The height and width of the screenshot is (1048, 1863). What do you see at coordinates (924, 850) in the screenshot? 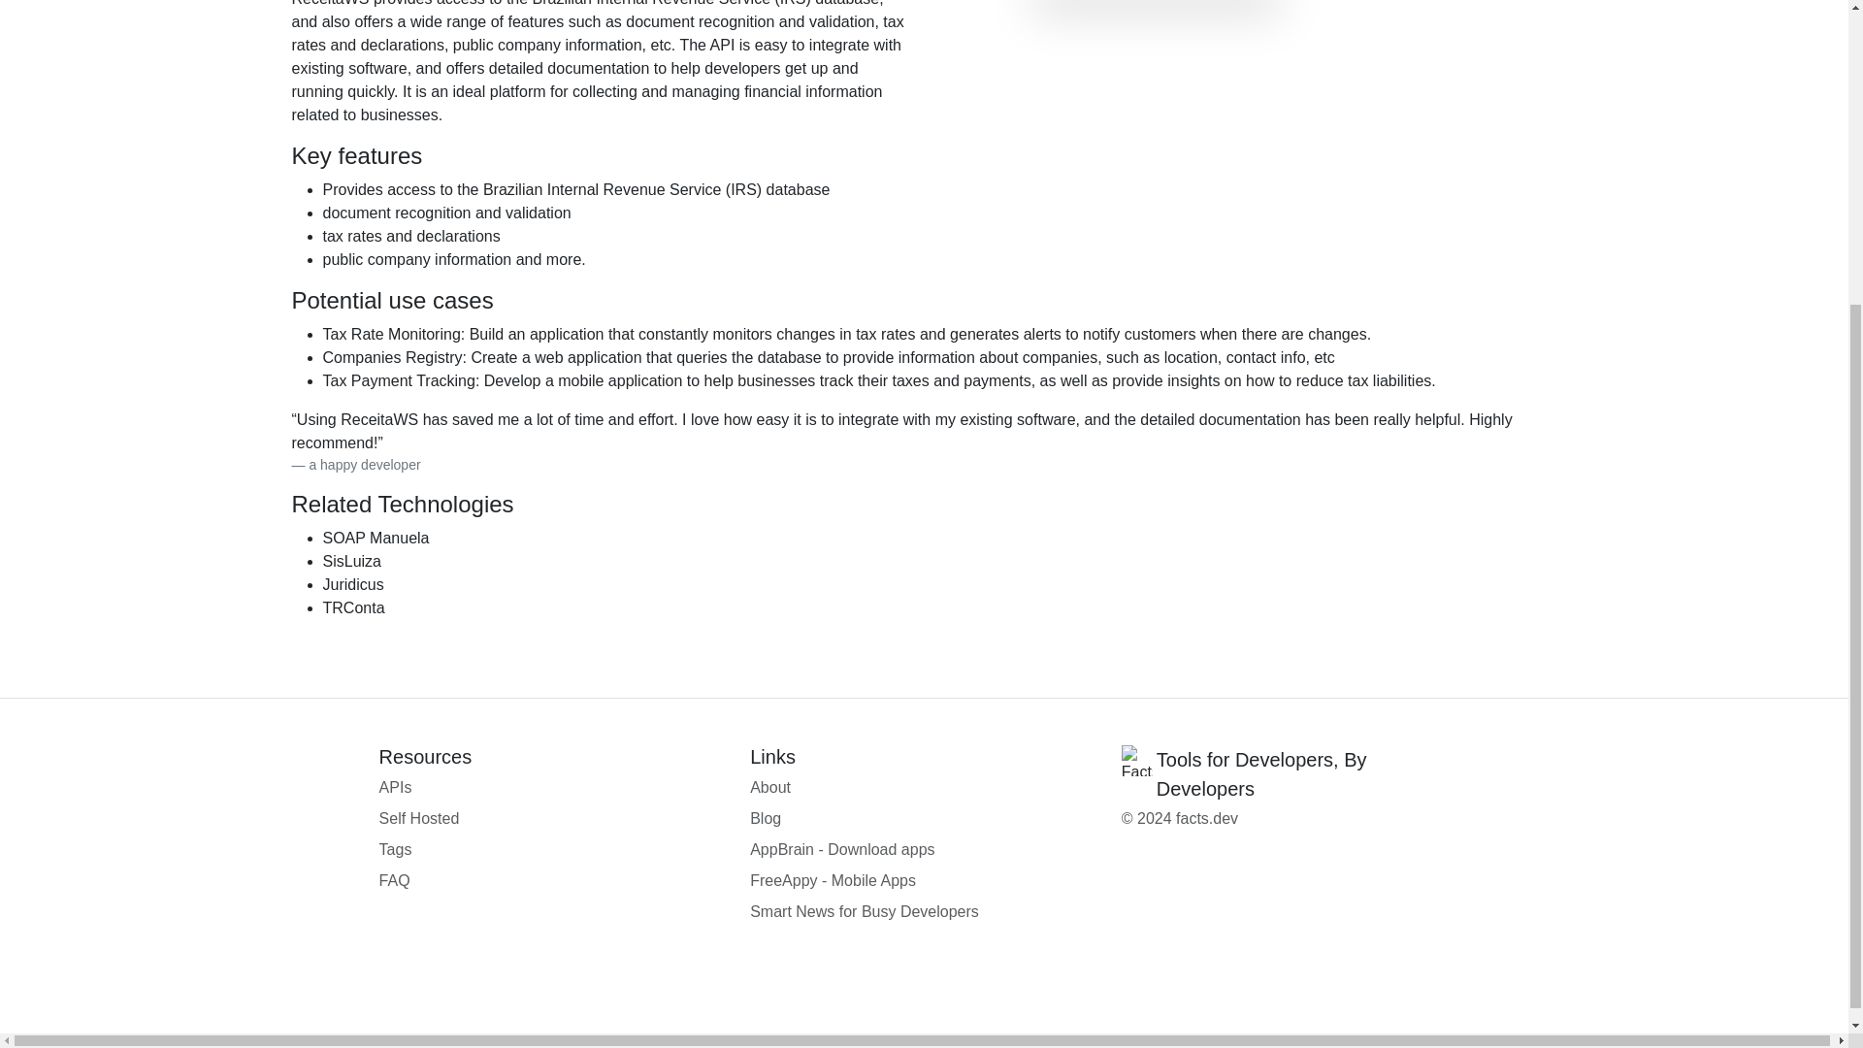
I see `AppBrain - Download apps` at bounding box center [924, 850].